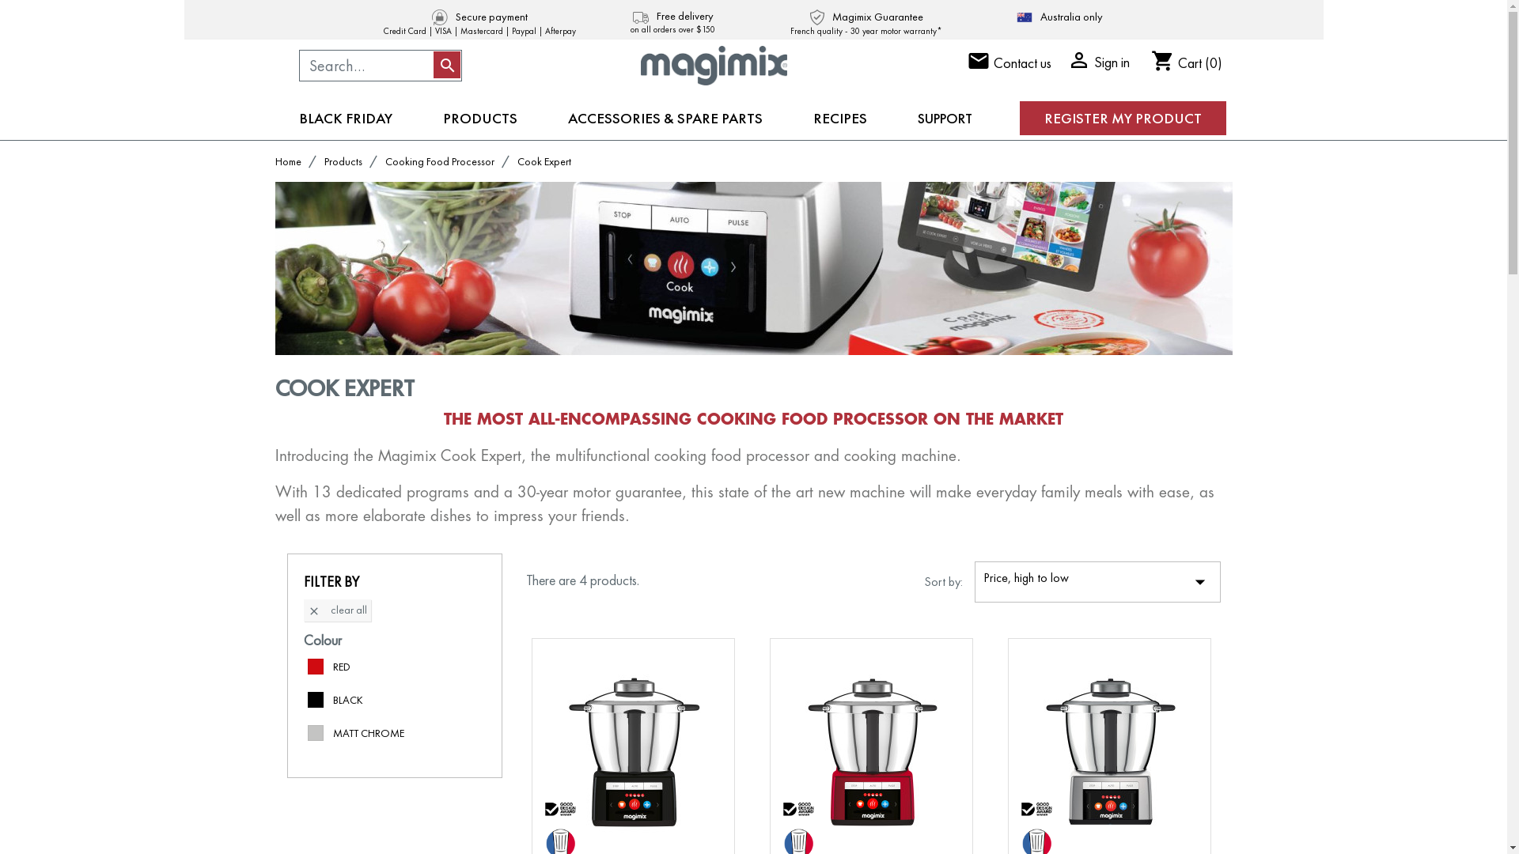 This screenshot has height=854, width=1519. Describe the element at coordinates (441, 161) in the screenshot. I see `Cooking Food Processor` at that location.